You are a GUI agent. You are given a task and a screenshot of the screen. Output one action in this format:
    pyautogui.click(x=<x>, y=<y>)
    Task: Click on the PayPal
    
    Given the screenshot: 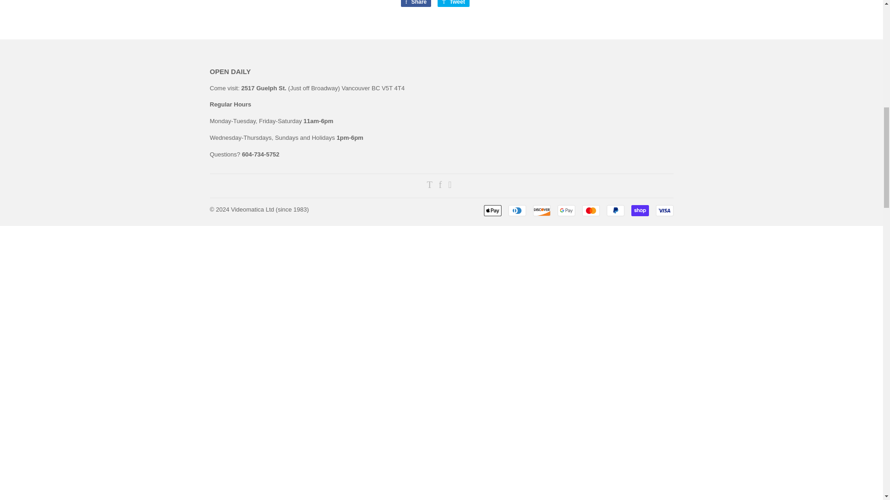 What is the action you would take?
    pyautogui.click(x=615, y=210)
    